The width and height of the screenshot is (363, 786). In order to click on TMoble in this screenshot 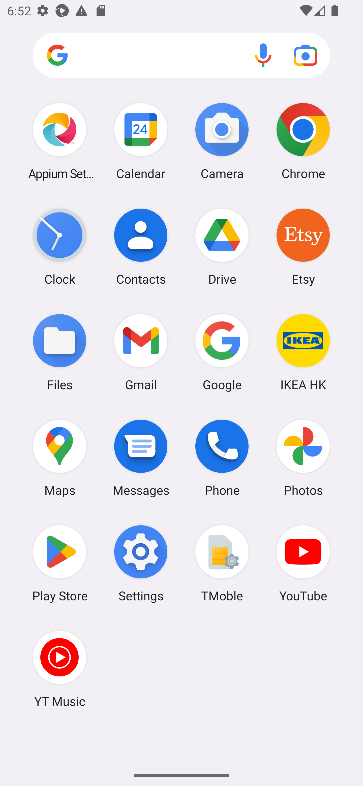, I will do `click(222, 564)`.